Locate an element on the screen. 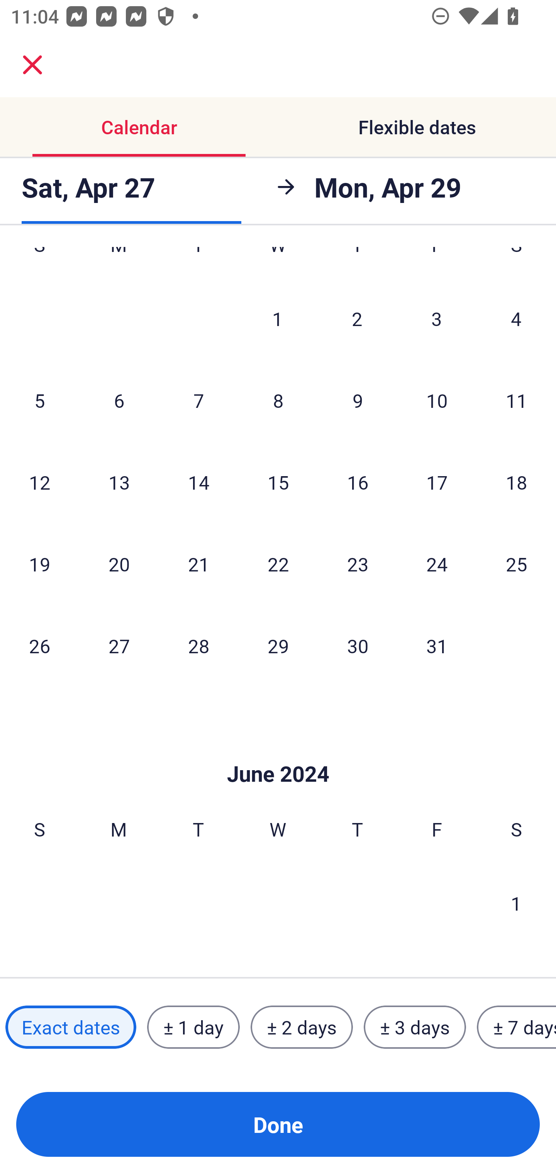 This screenshot has width=556, height=1173. 19 Sunday, May 19, 2024 is located at coordinates (39, 563).